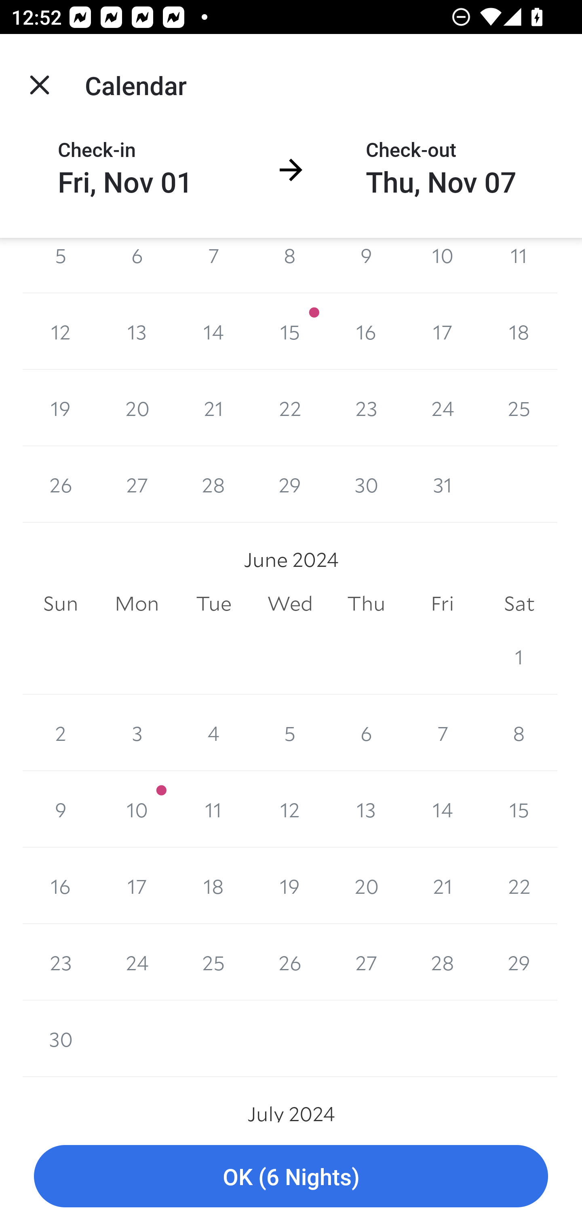 This screenshot has height=1230, width=582. I want to click on 1 1 June 2024, so click(519, 657).